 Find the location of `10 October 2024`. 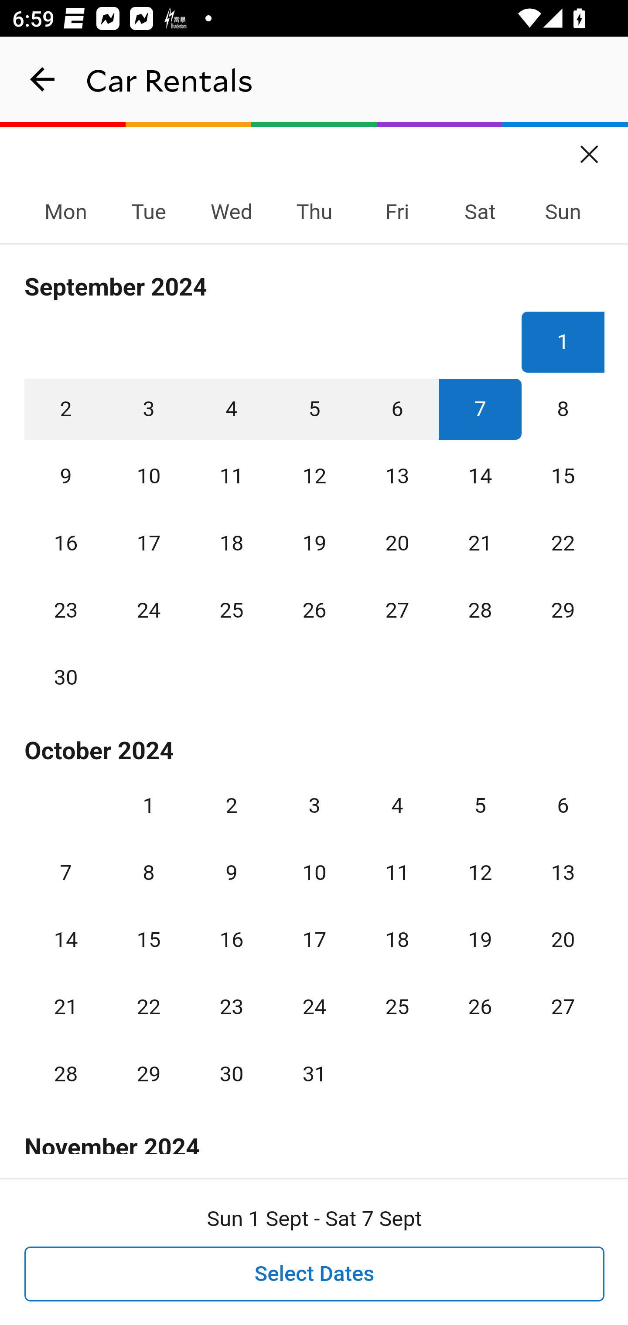

10 October 2024 is located at coordinates (314, 873).